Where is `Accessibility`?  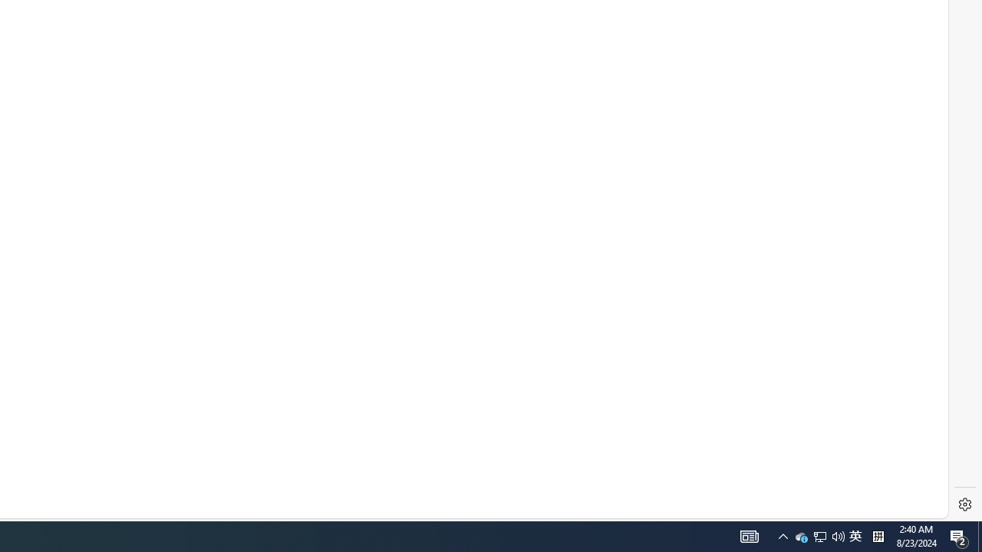
Accessibility is located at coordinates (496, 408).